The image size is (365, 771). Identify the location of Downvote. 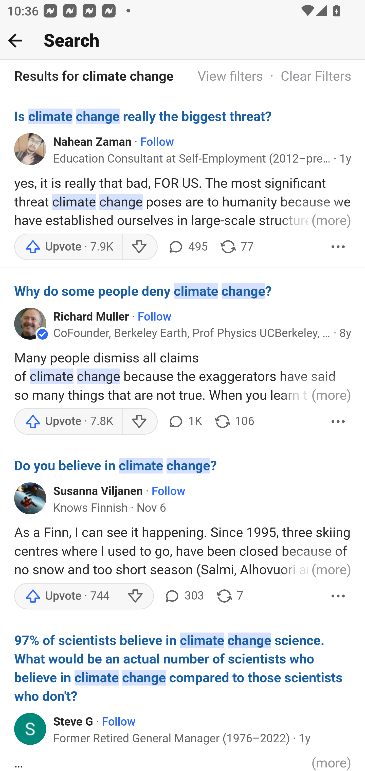
(136, 596).